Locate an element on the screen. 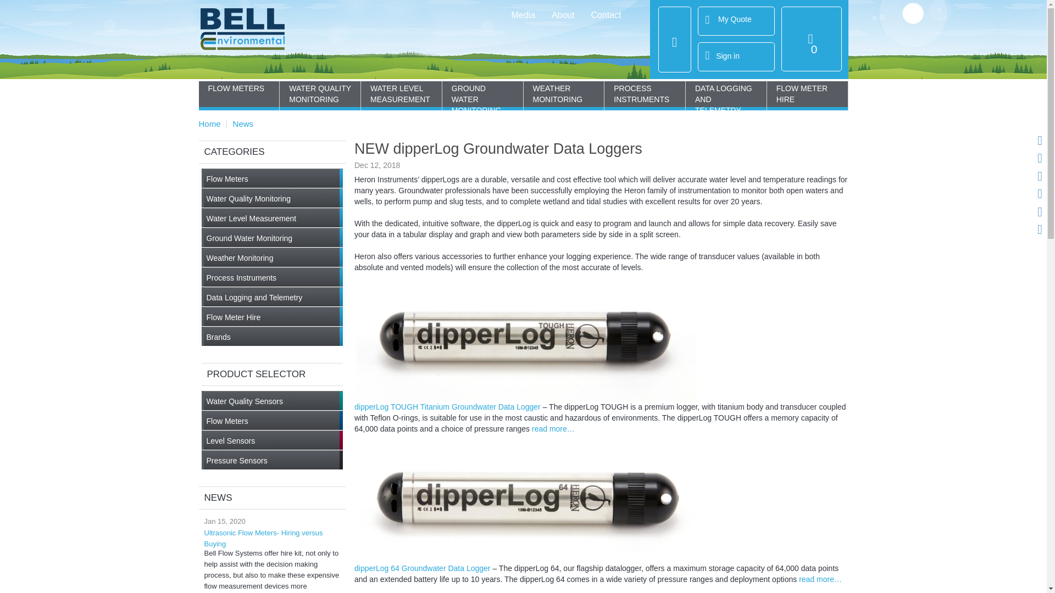  Water Level Measurement is located at coordinates (273, 217).